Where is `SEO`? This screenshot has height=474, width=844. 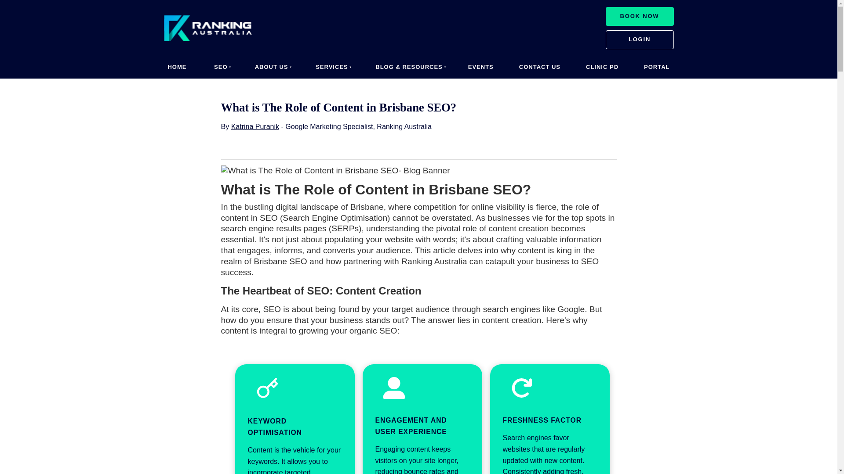
SEO is located at coordinates (219, 68).